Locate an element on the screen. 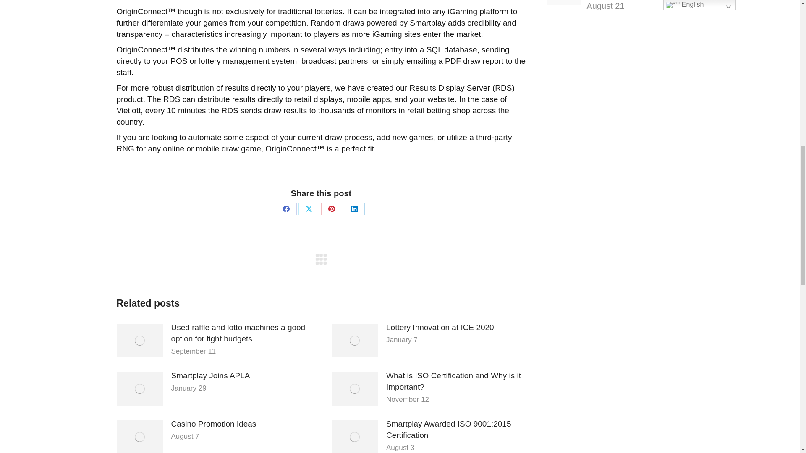  Facebook is located at coordinates (286, 208).